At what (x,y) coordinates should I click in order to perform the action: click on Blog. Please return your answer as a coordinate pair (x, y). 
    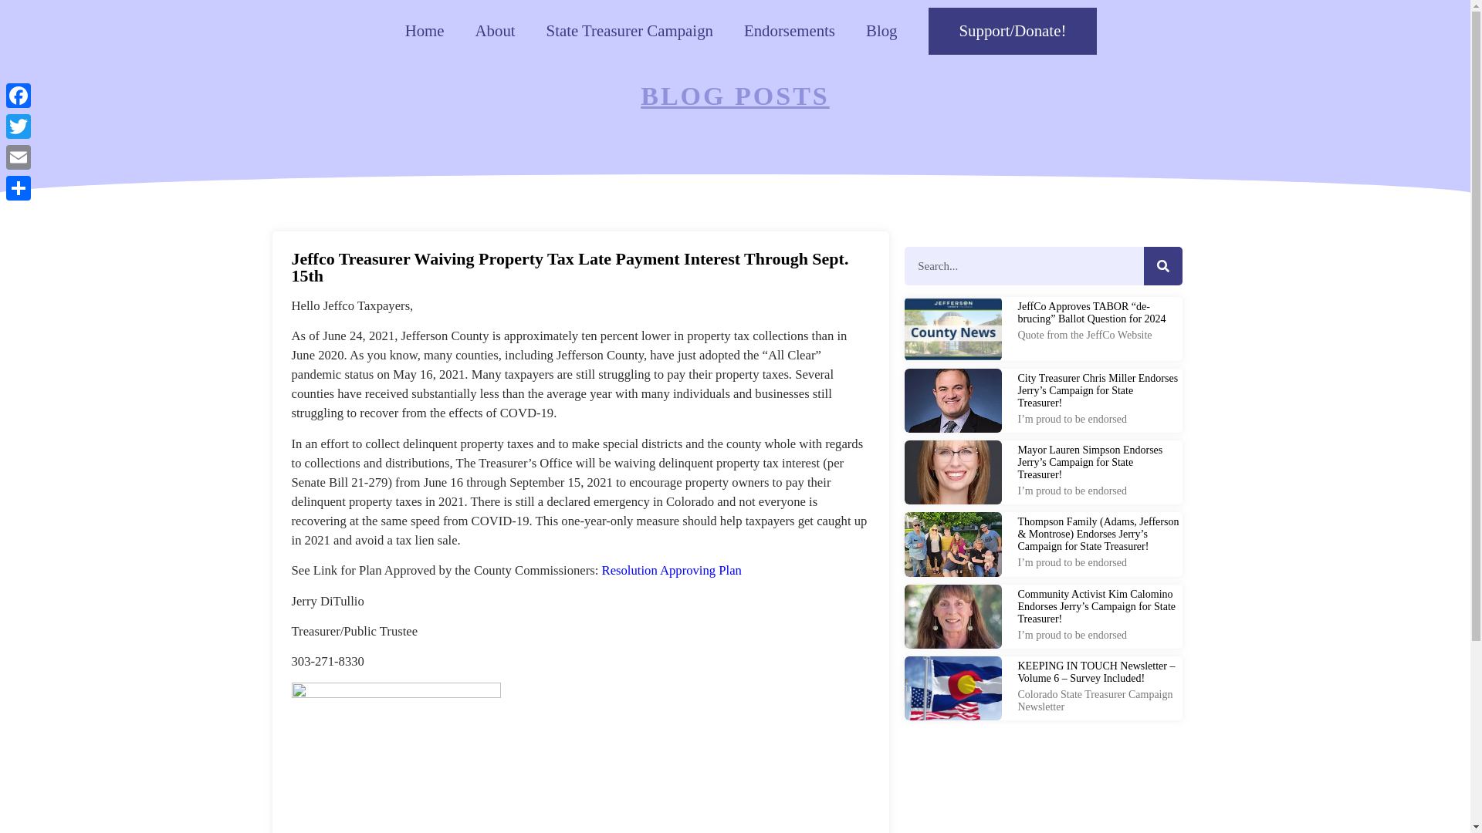
    Looking at the image, I should click on (881, 31).